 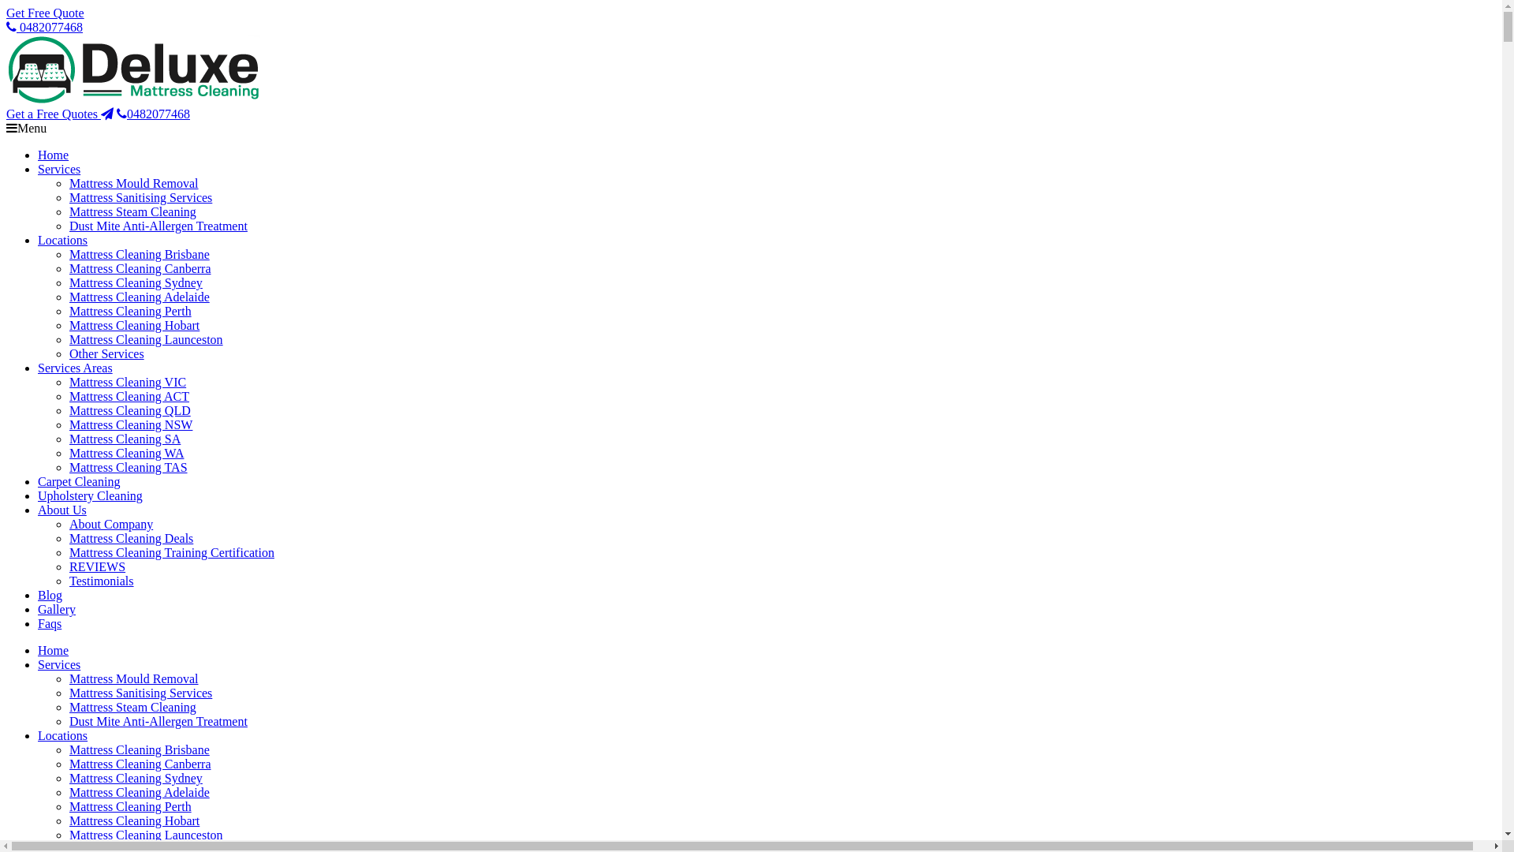 What do you see at coordinates (147, 339) in the screenshot?
I see `Mattress Cleaning Launceston` at bounding box center [147, 339].